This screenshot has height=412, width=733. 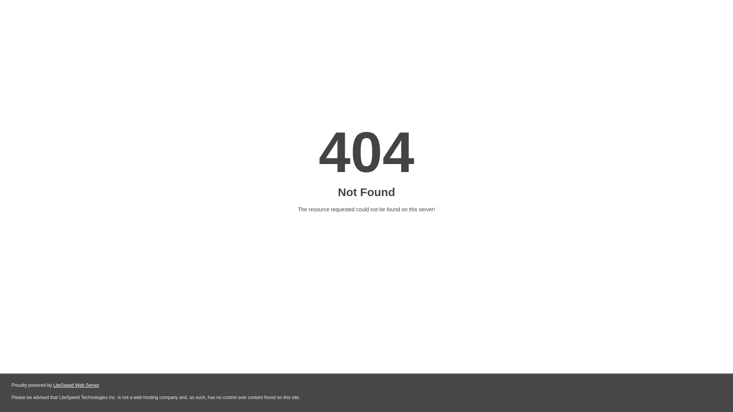 I want to click on LiteSpeed Web Server, so click(x=76, y=385).